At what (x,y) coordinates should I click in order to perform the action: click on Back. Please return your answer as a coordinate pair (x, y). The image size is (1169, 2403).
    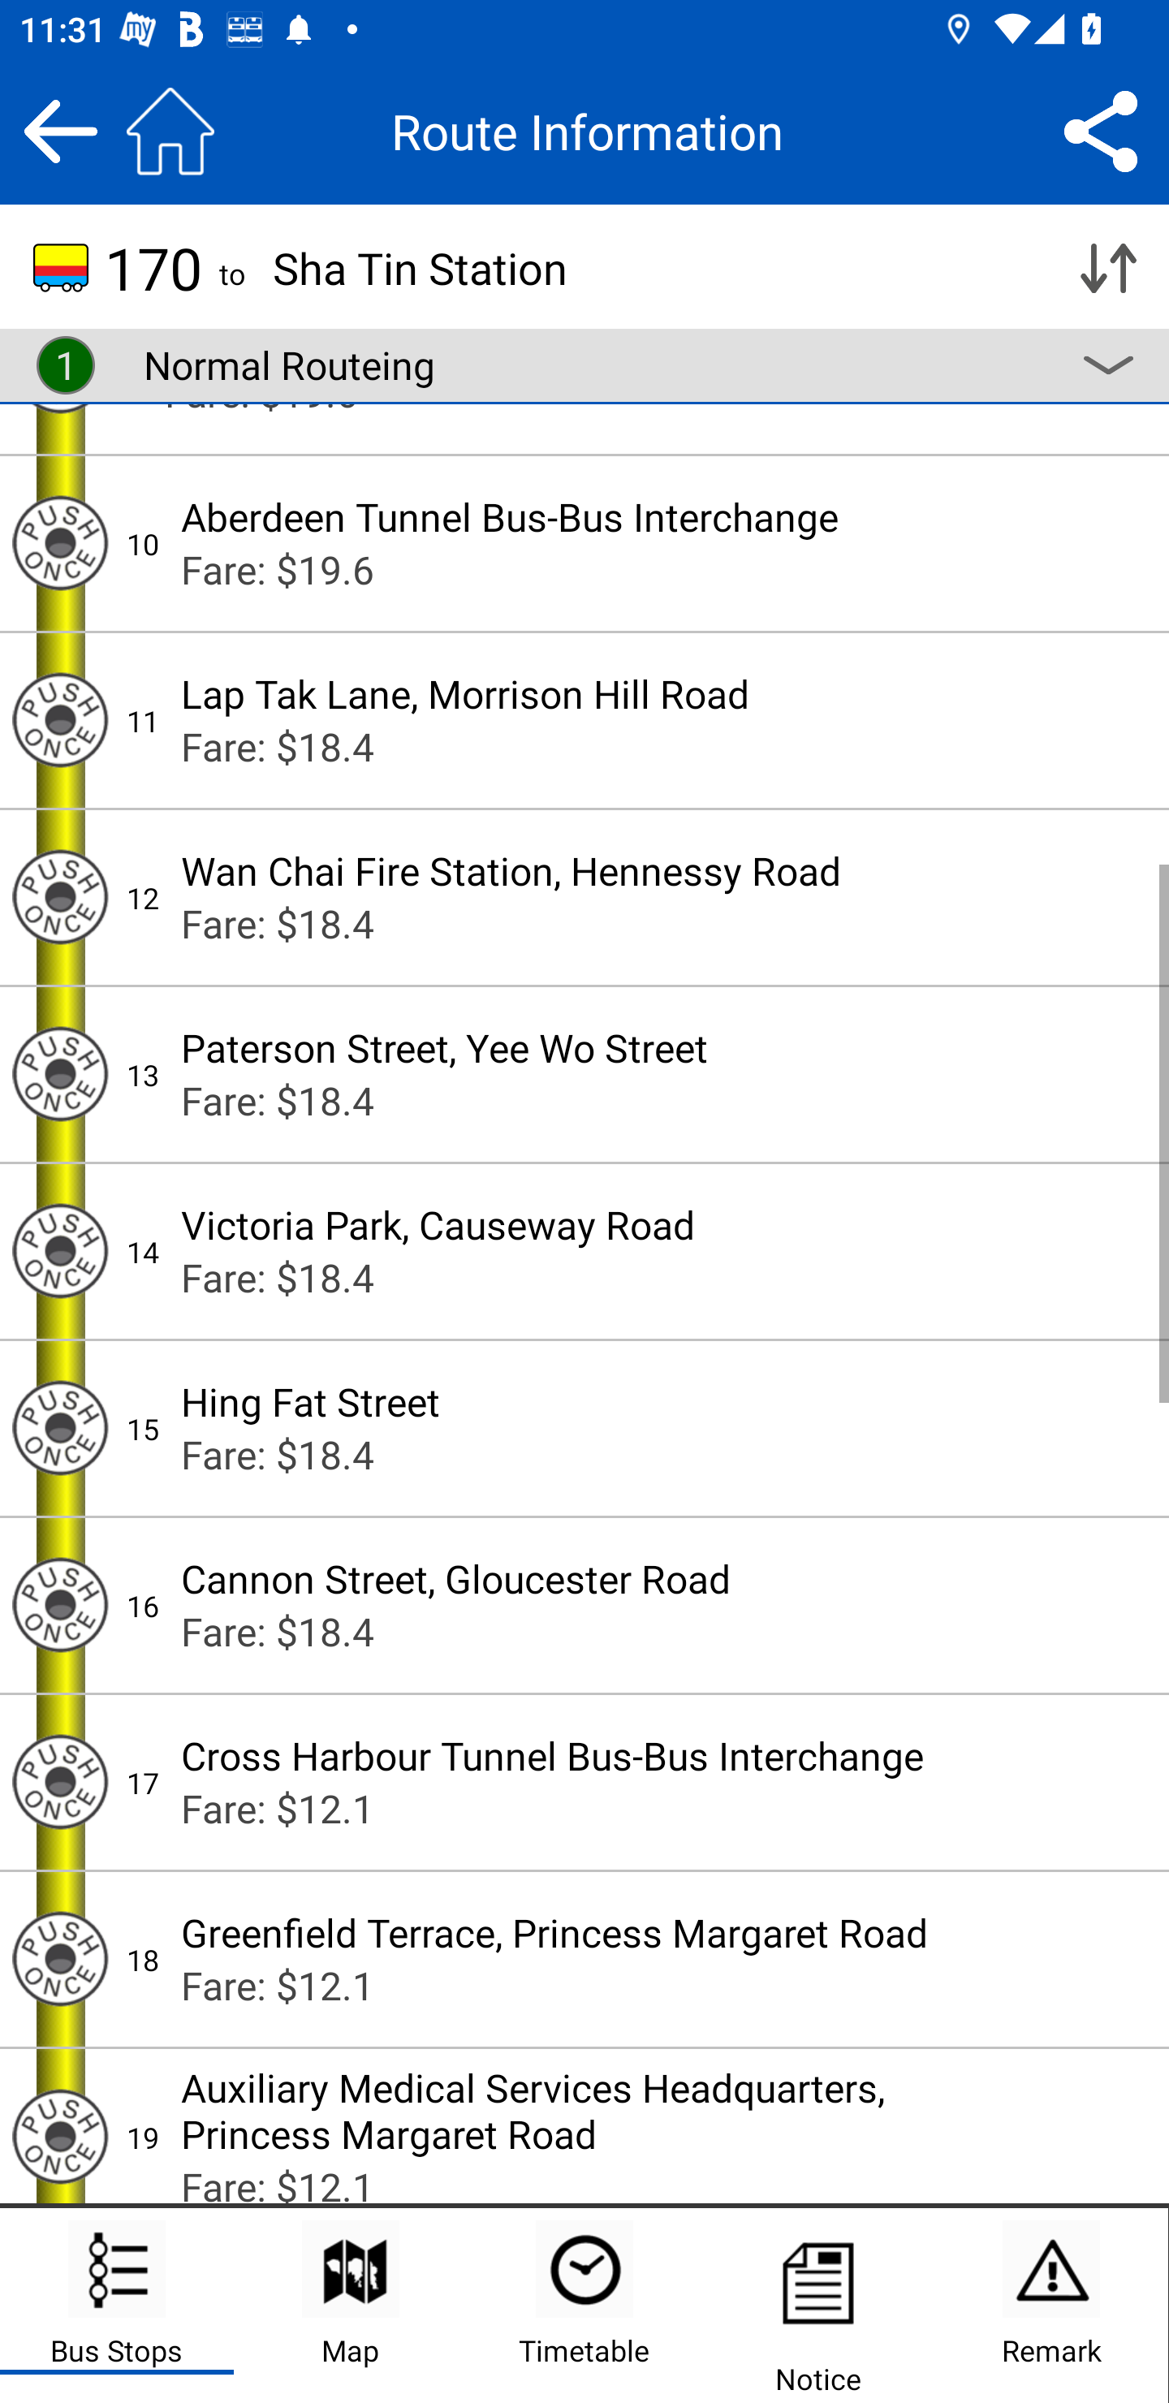
    Looking at the image, I should click on (60, 131).